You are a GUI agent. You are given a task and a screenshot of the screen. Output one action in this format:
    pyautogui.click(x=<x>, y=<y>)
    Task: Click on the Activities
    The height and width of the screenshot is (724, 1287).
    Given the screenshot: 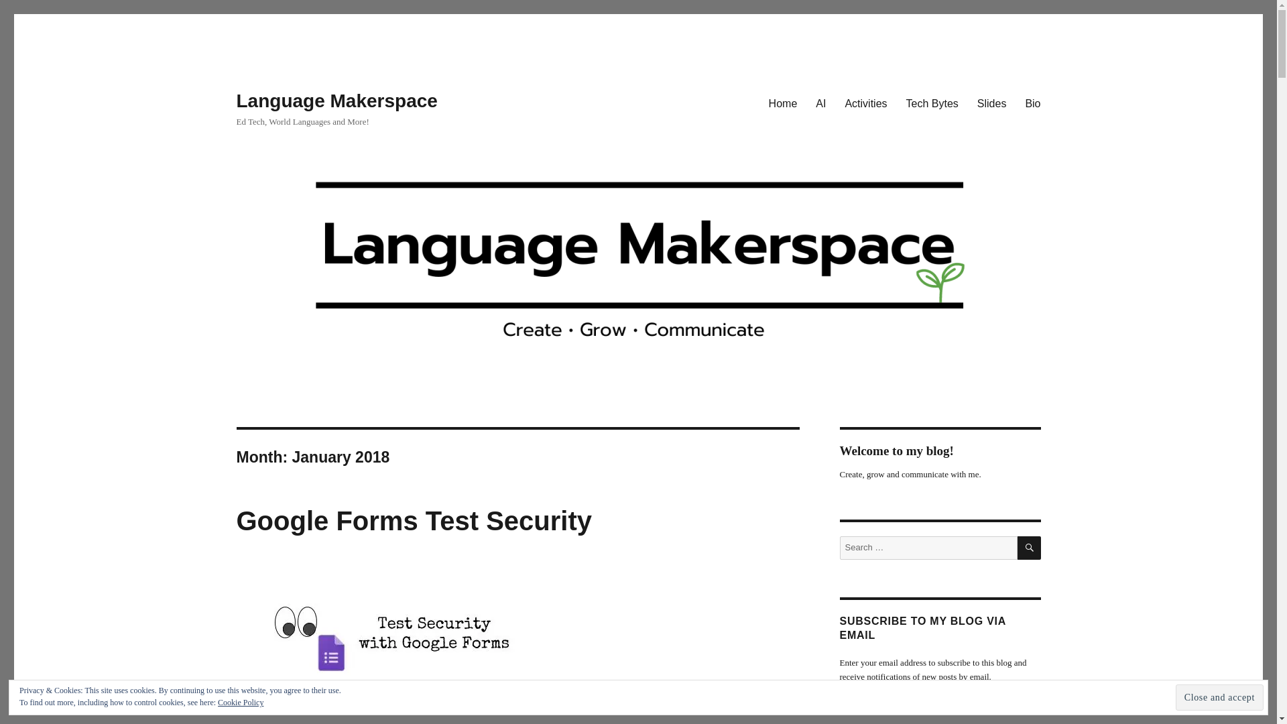 What is the action you would take?
    pyautogui.click(x=865, y=103)
    